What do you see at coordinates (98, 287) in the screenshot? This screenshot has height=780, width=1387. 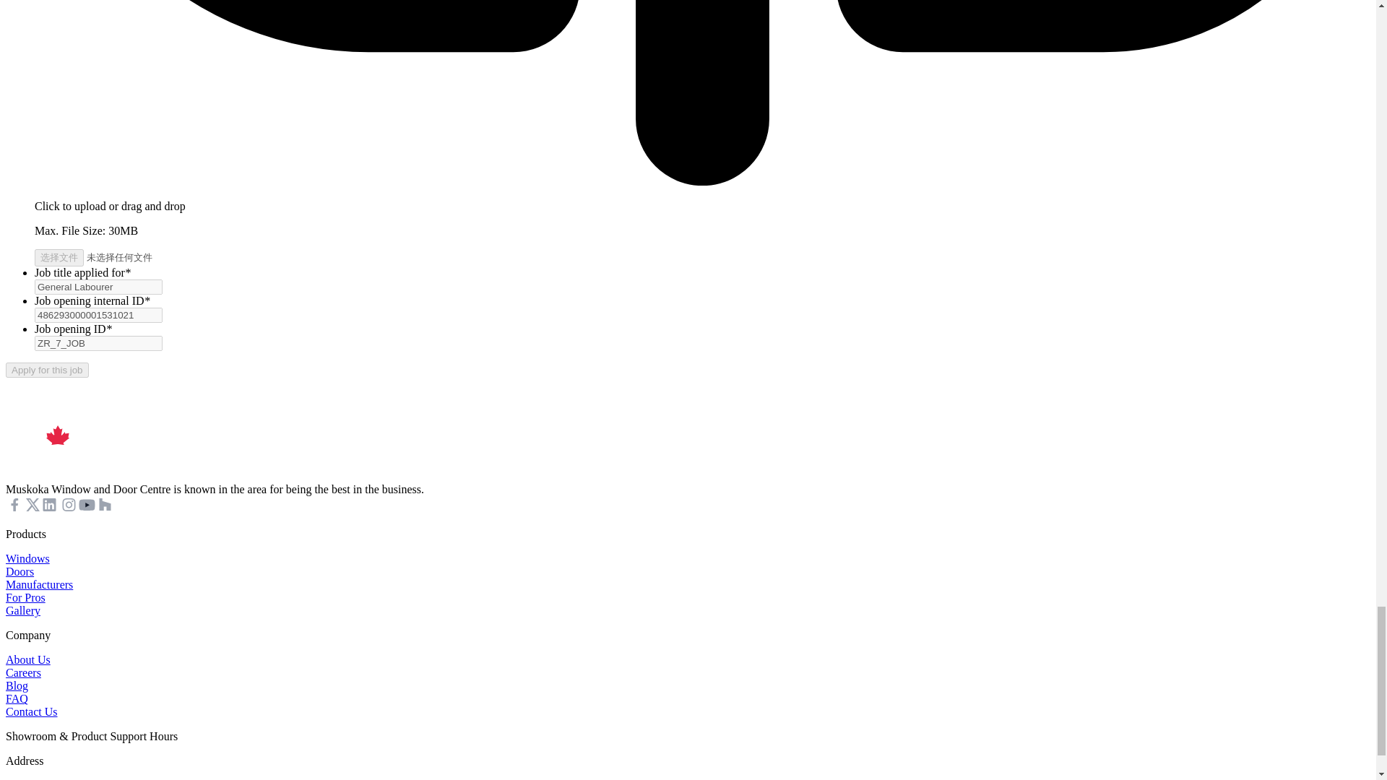 I see `General Labourer` at bounding box center [98, 287].